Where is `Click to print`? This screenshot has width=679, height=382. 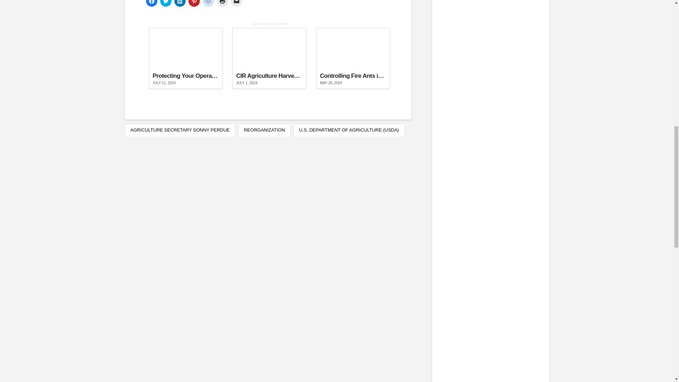
Click to print is located at coordinates (222, 4).